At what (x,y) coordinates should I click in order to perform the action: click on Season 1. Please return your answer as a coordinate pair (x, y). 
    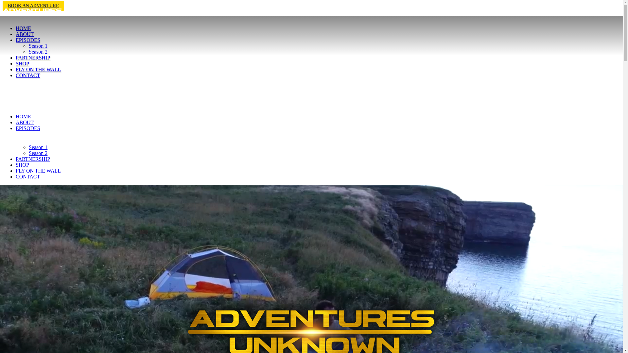
    Looking at the image, I should click on (38, 147).